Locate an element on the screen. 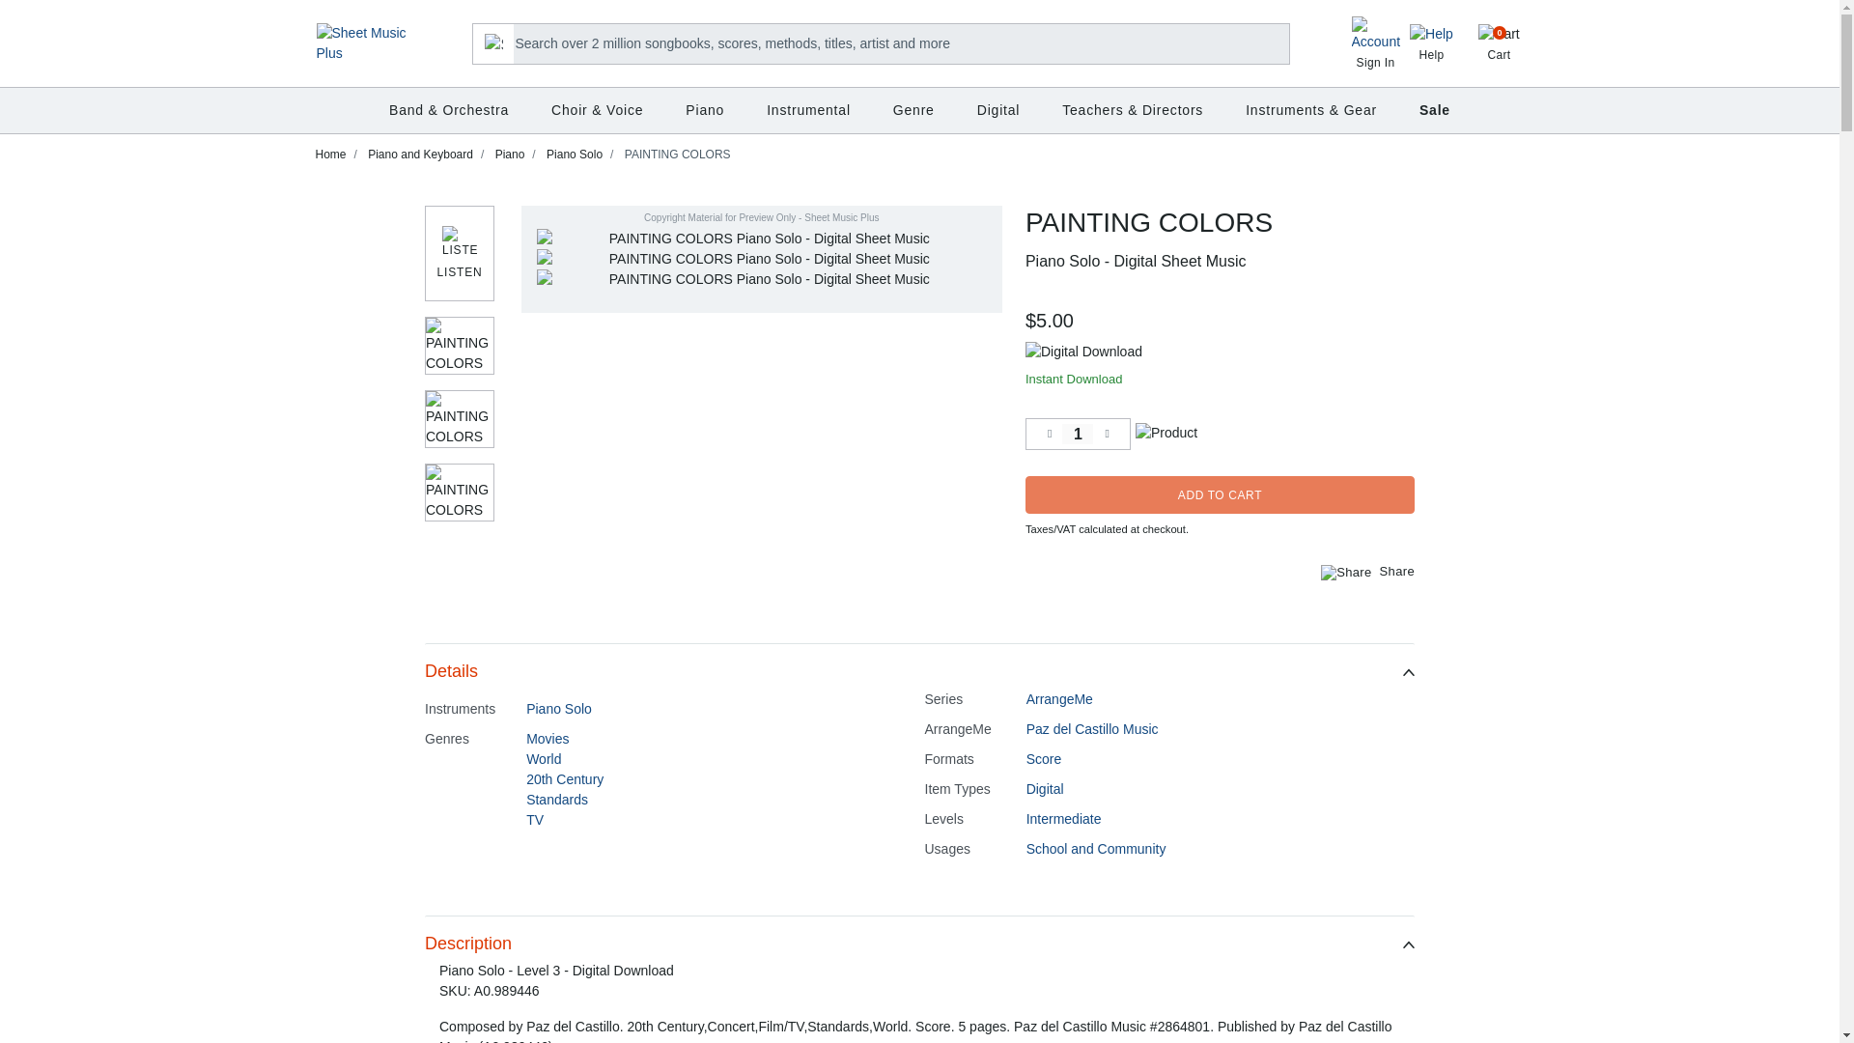 The image size is (1854, 1043). PAINTING COLORS is located at coordinates (460, 492).